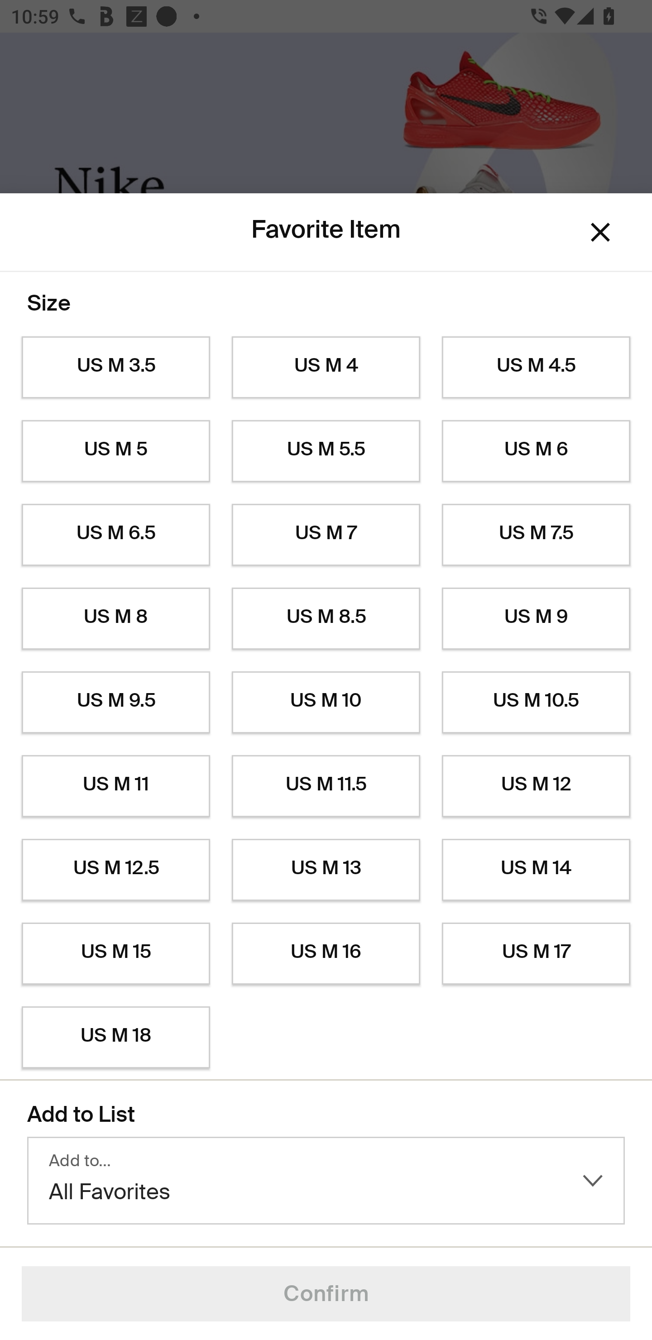 The image size is (652, 1340). I want to click on US M 13, so click(326, 870).